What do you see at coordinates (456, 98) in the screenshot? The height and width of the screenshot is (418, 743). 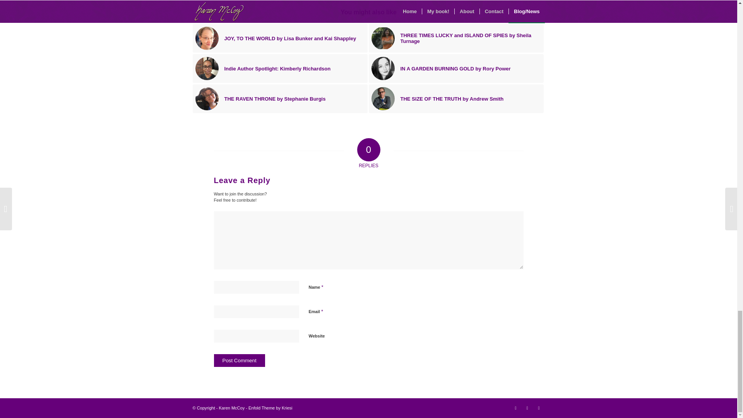 I see `THE SIZE OF THE TRUTH by Andrew Smith` at bounding box center [456, 98].